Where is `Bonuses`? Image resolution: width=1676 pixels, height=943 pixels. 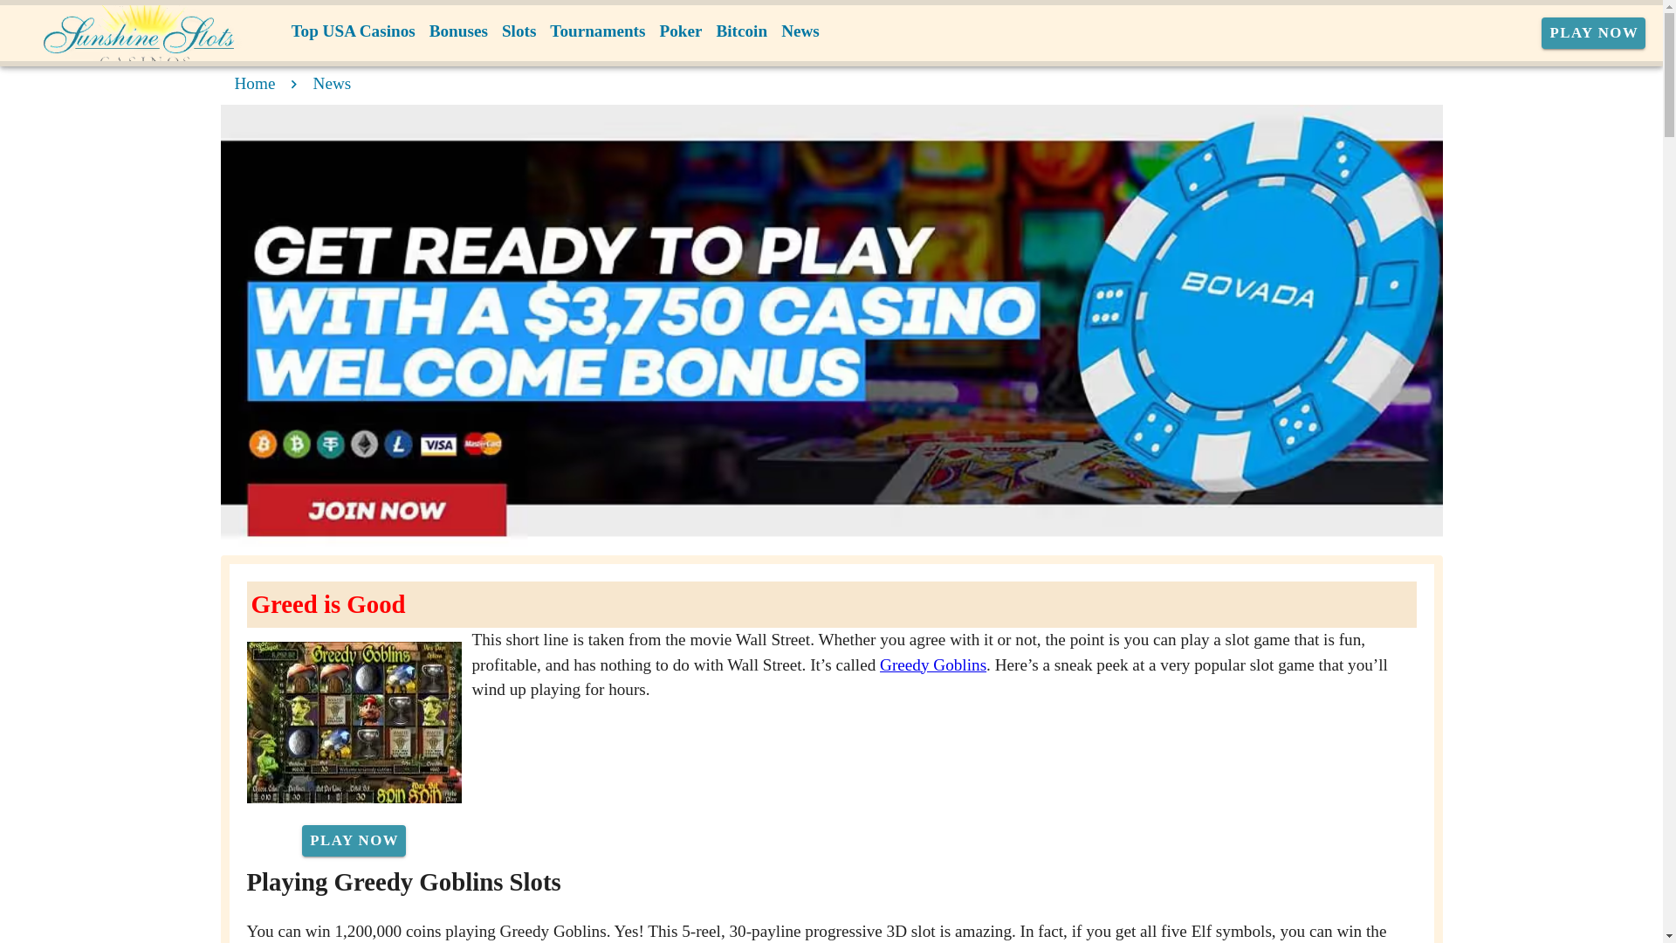
Bonuses is located at coordinates (457, 31).